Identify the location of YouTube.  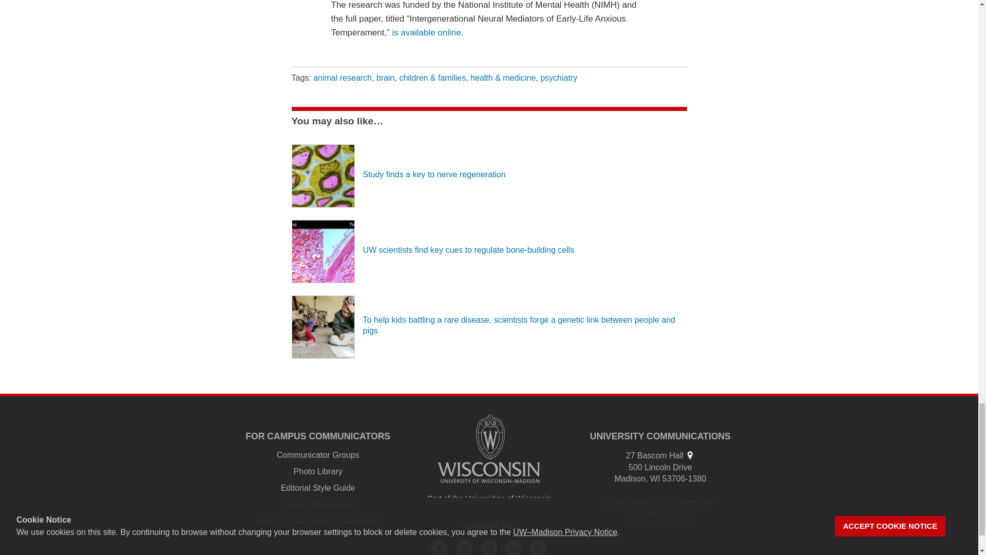
(489, 547).